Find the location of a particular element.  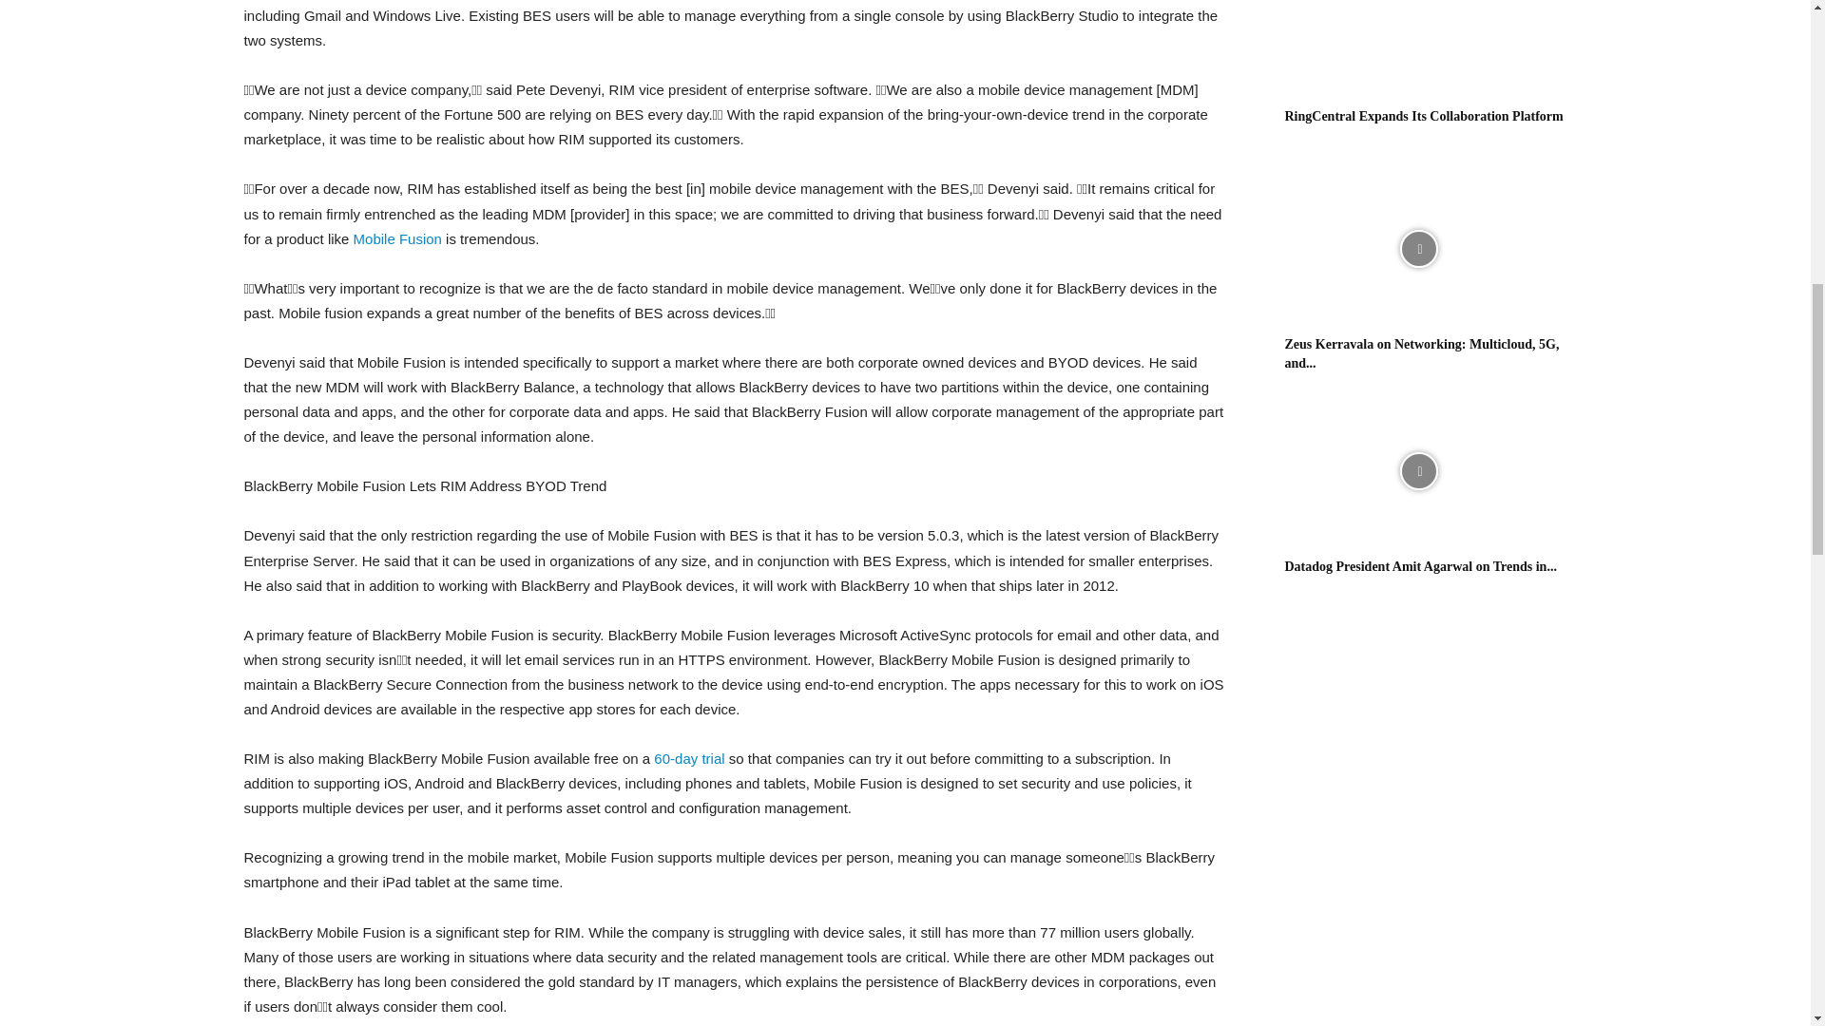

RingCentral Expands Its Collaboration Platform is located at coordinates (1418, 47).